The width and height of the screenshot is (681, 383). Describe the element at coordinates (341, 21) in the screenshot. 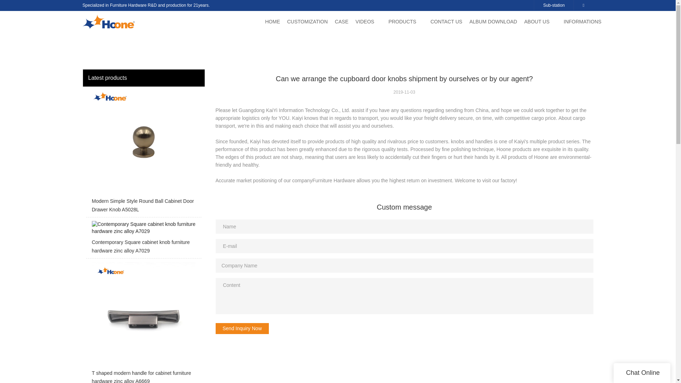

I see `CASE` at that location.